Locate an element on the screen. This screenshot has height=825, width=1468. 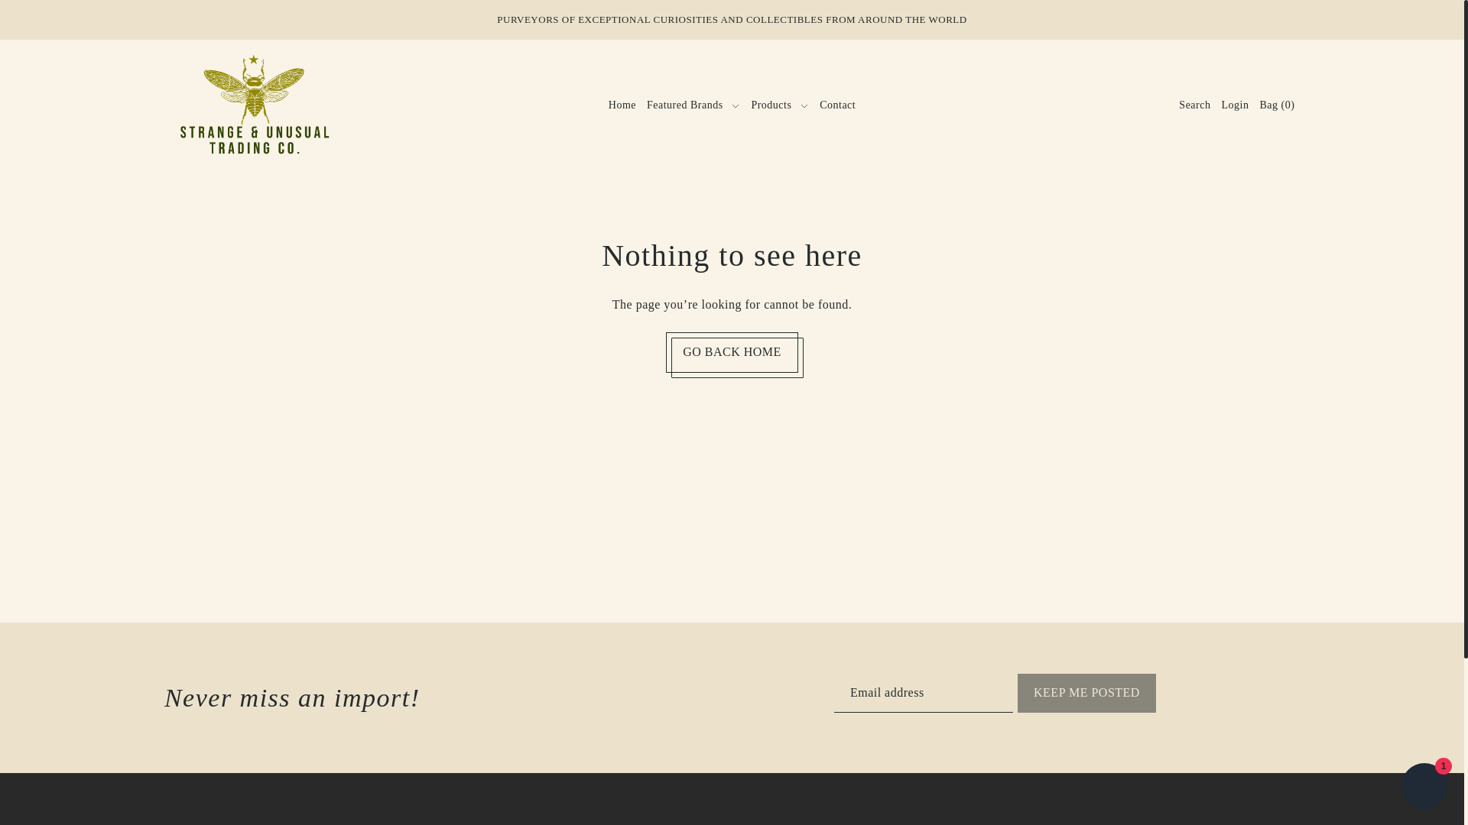
Contact is located at coordinates (837, 105).